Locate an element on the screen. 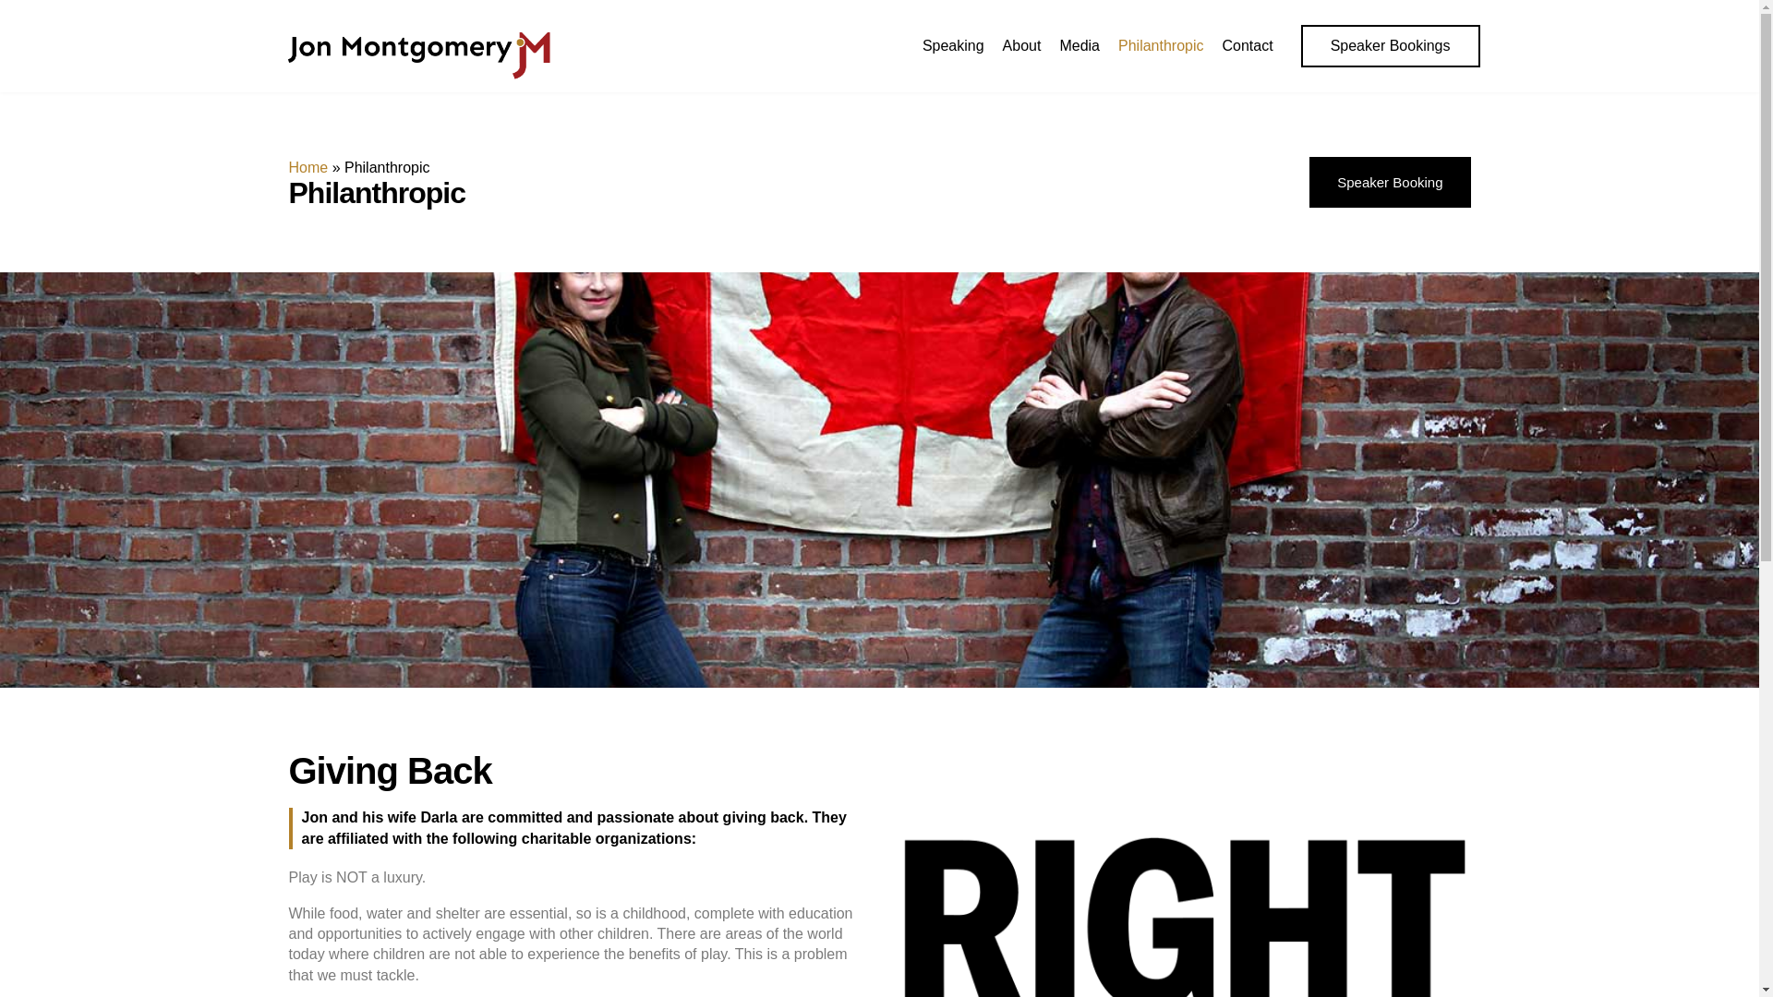  Philanthropic is located at coordinates (1161, 46).